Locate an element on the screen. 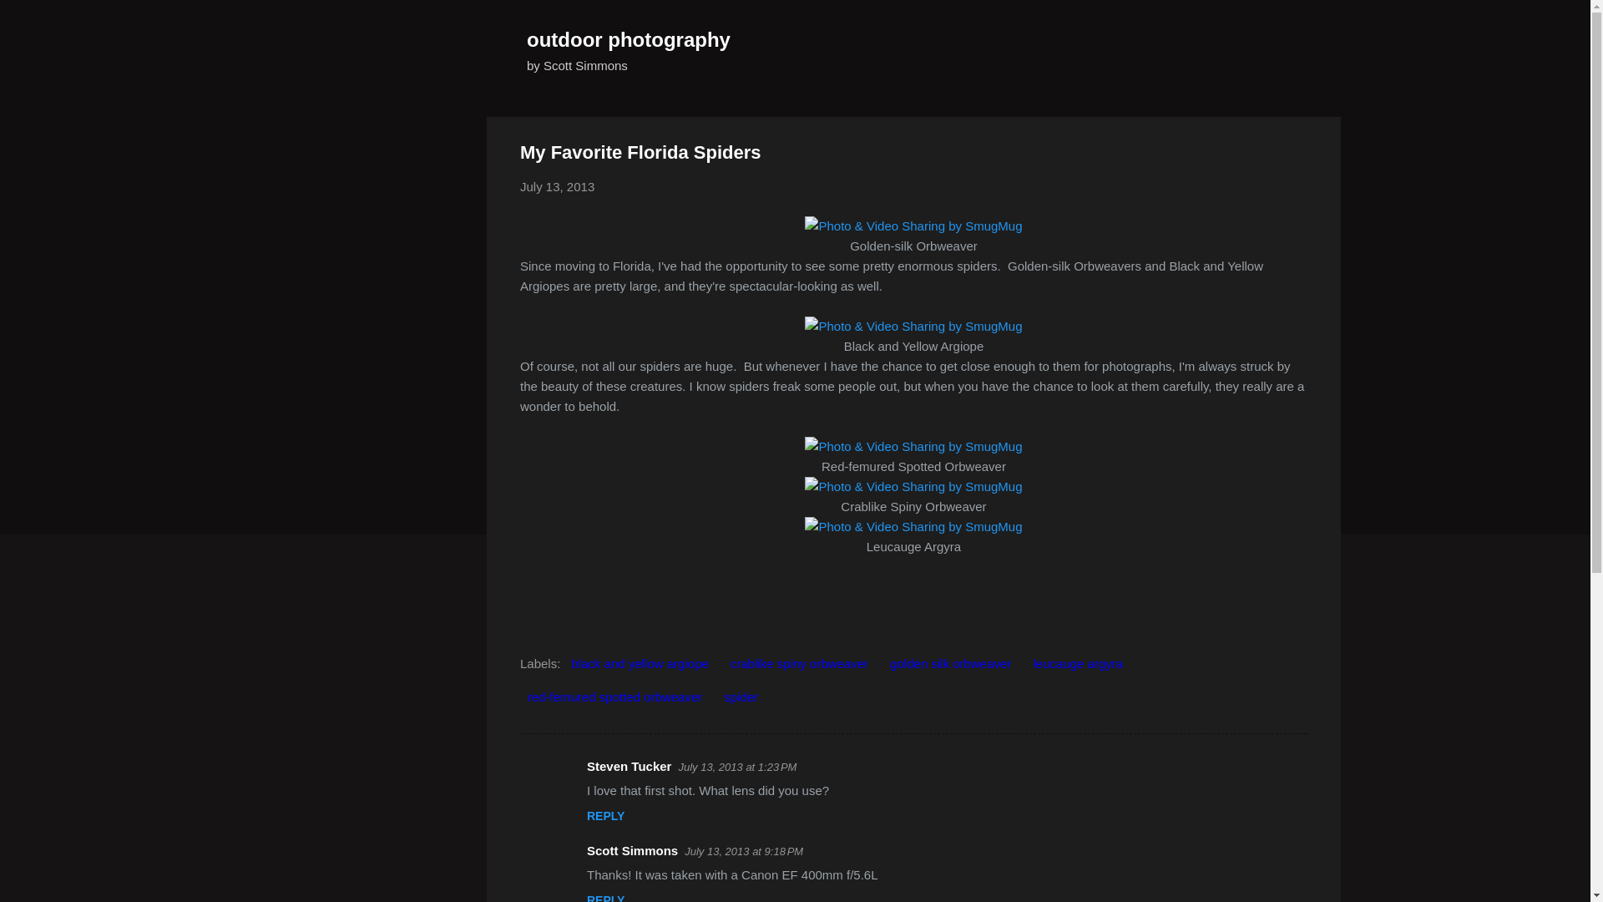 The height and width of the screenshot is (902, 1603). Search is located at coordinates (33, 20).